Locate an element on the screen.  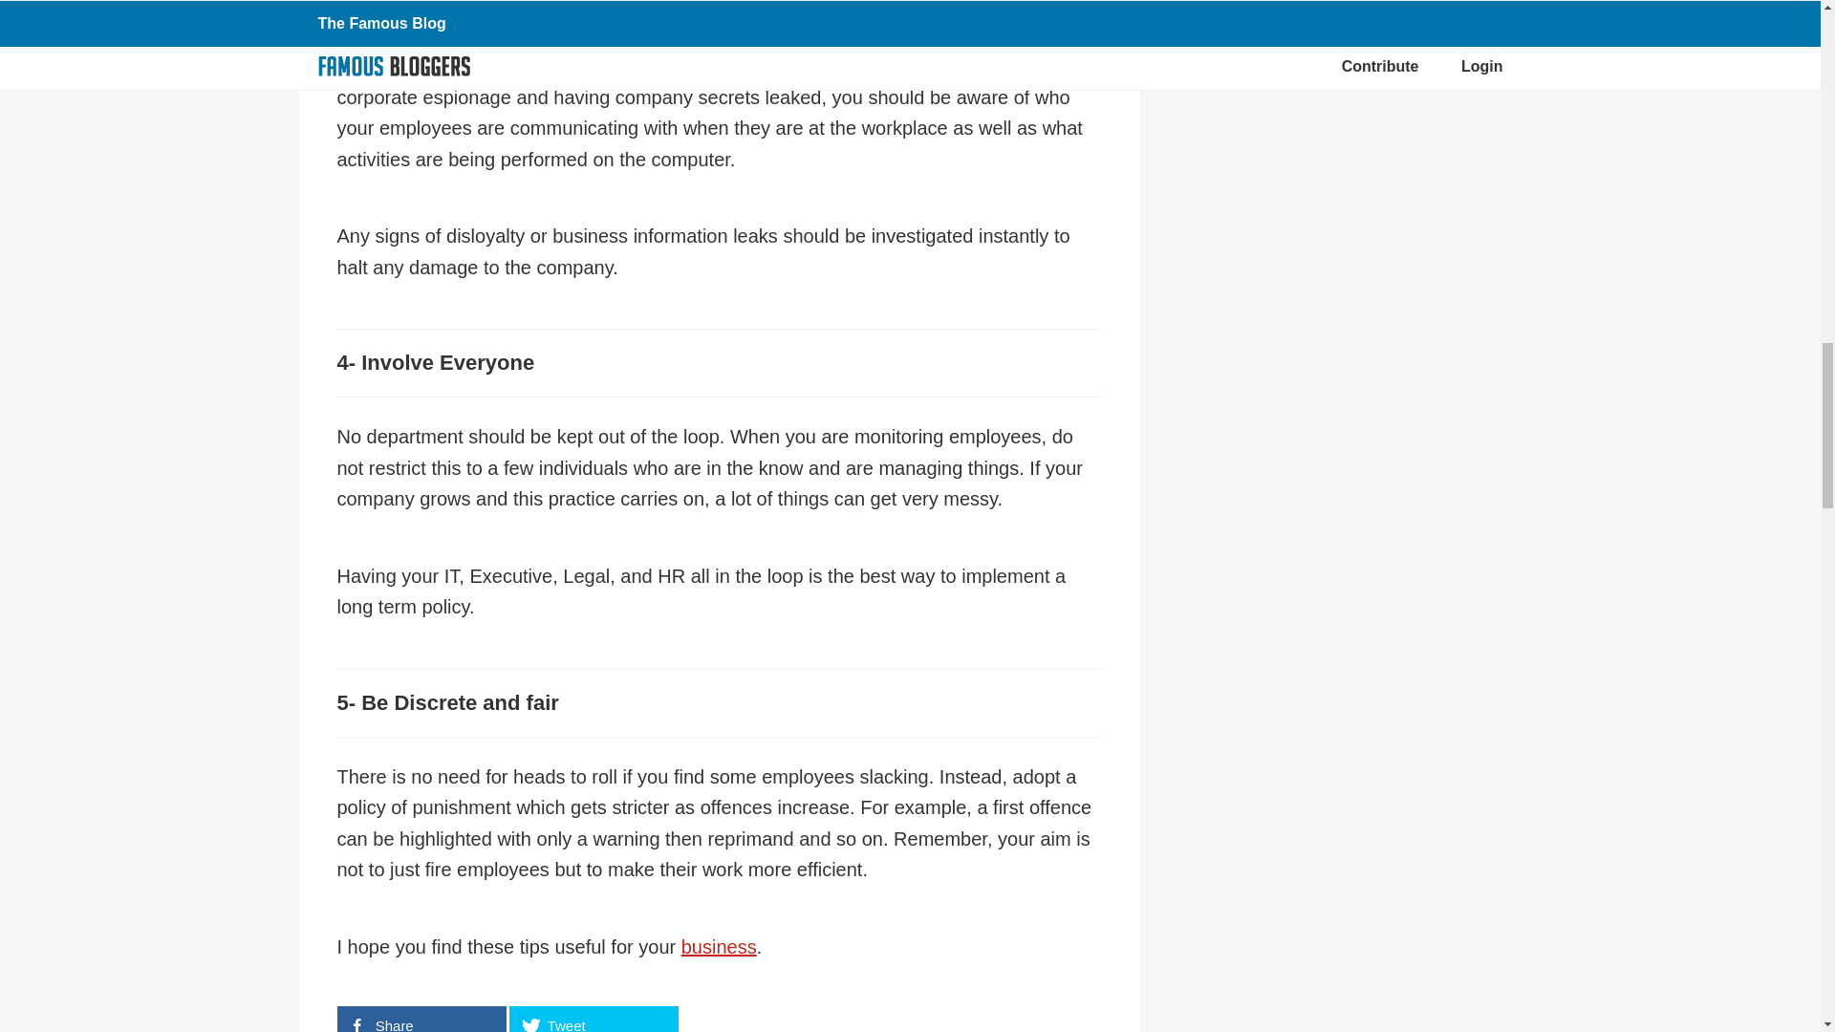
Share is located at coordinates (421, 1019).